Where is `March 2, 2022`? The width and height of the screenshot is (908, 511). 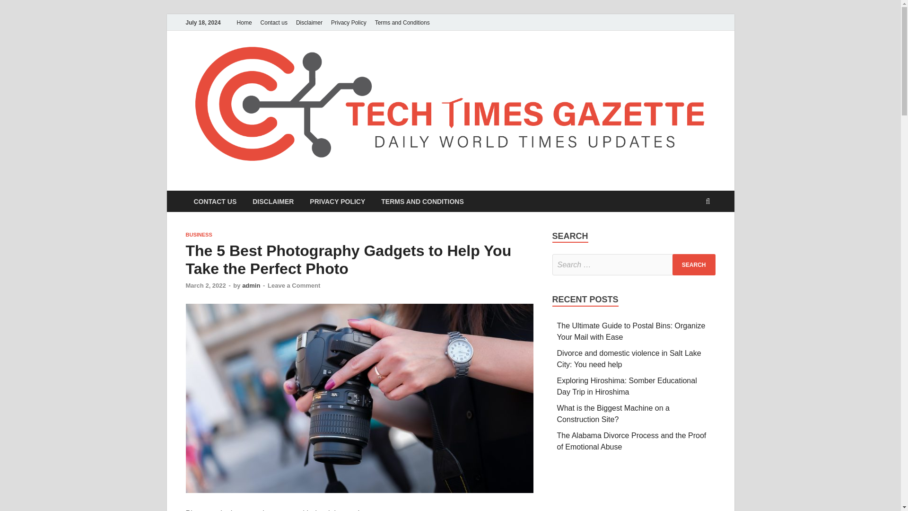 March 2, 2022 is located at coordinates (205, 286).